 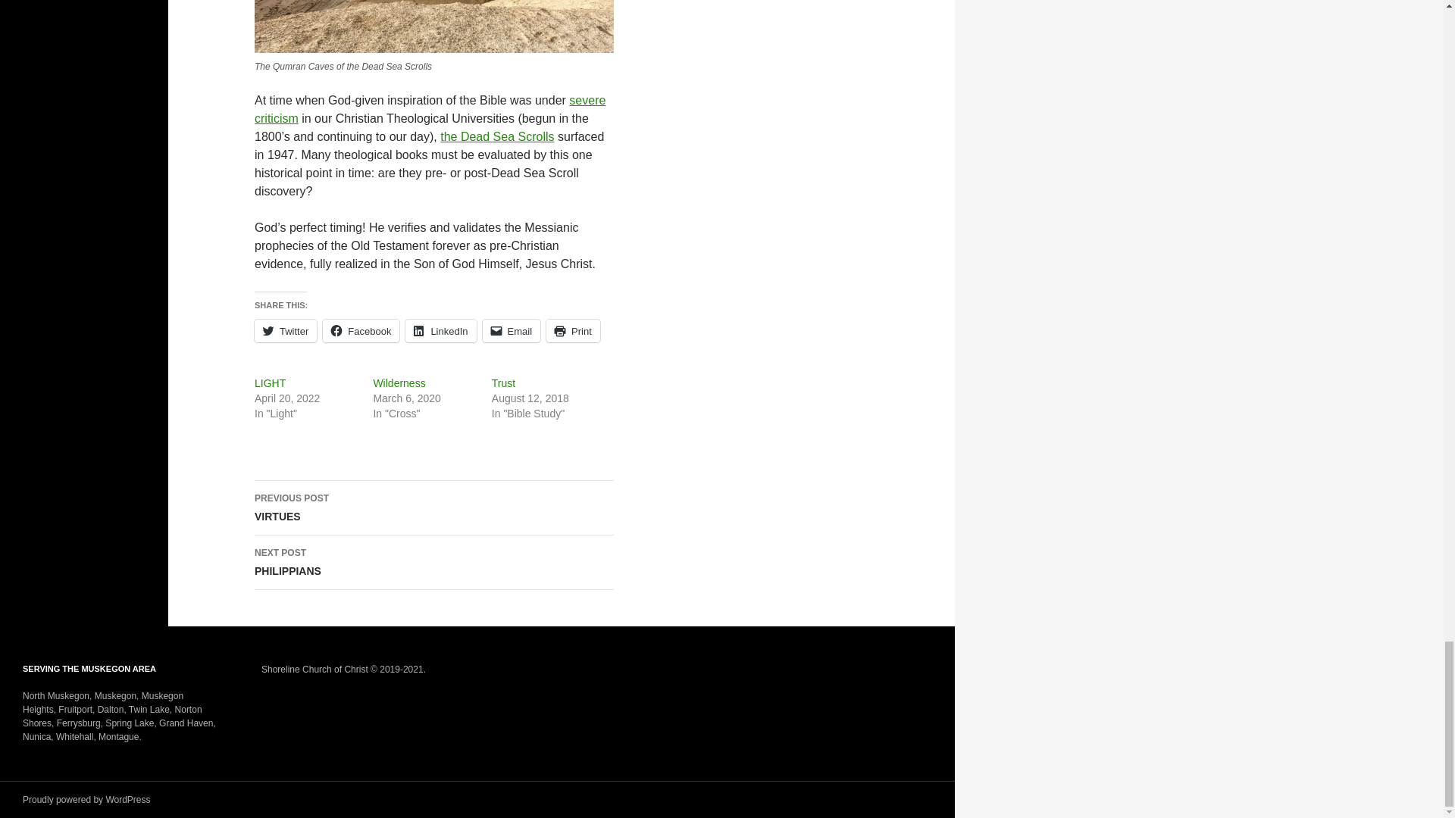 What do you see at coordinates (270, 382) in the screenshot?
I see `LIGHT` at bounding box center [270, 382].